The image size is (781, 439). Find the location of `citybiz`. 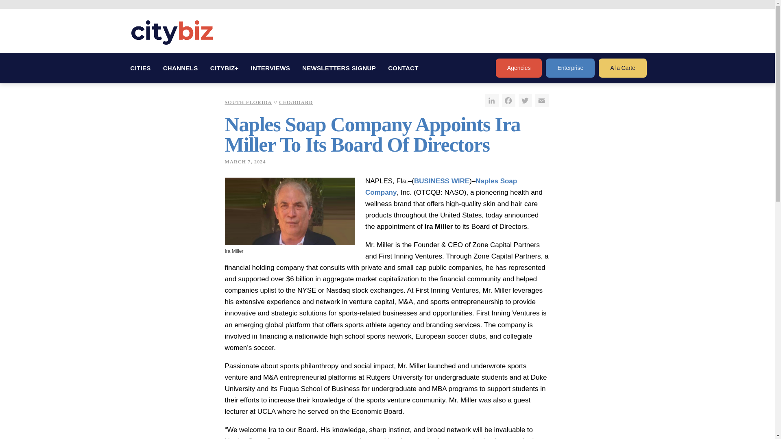

citybiz is located at coordinates (172, 33).